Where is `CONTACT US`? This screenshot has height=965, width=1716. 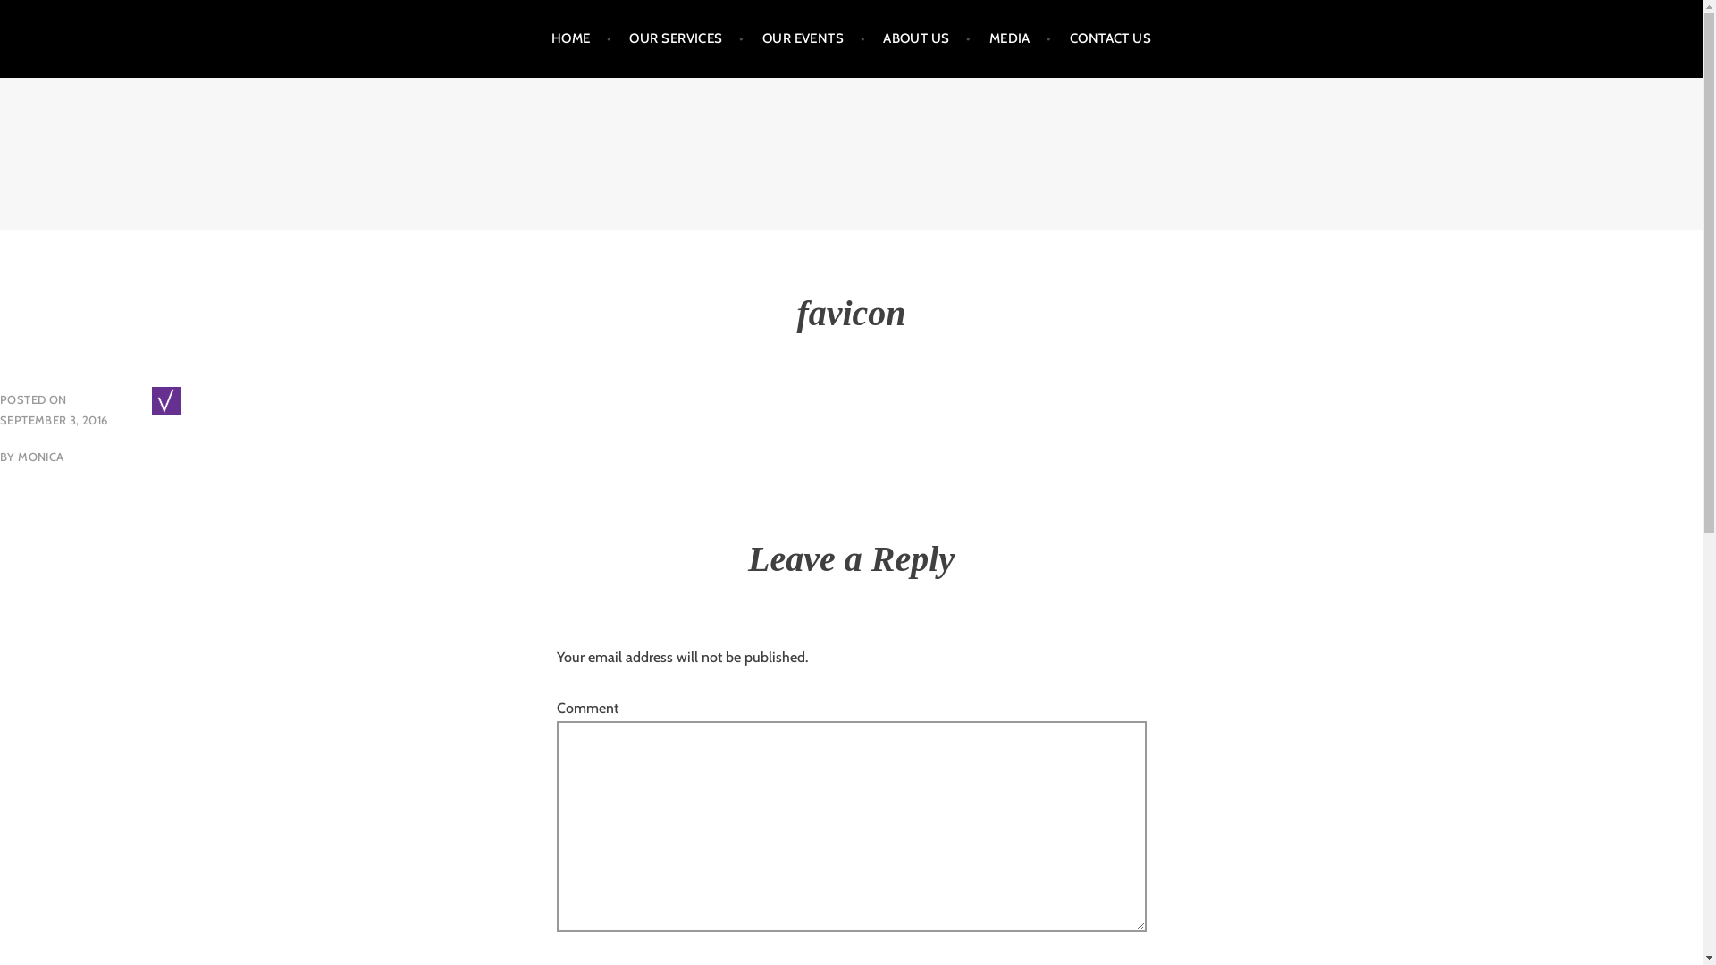
CONTACT US is located at coordinates (1111, 39).